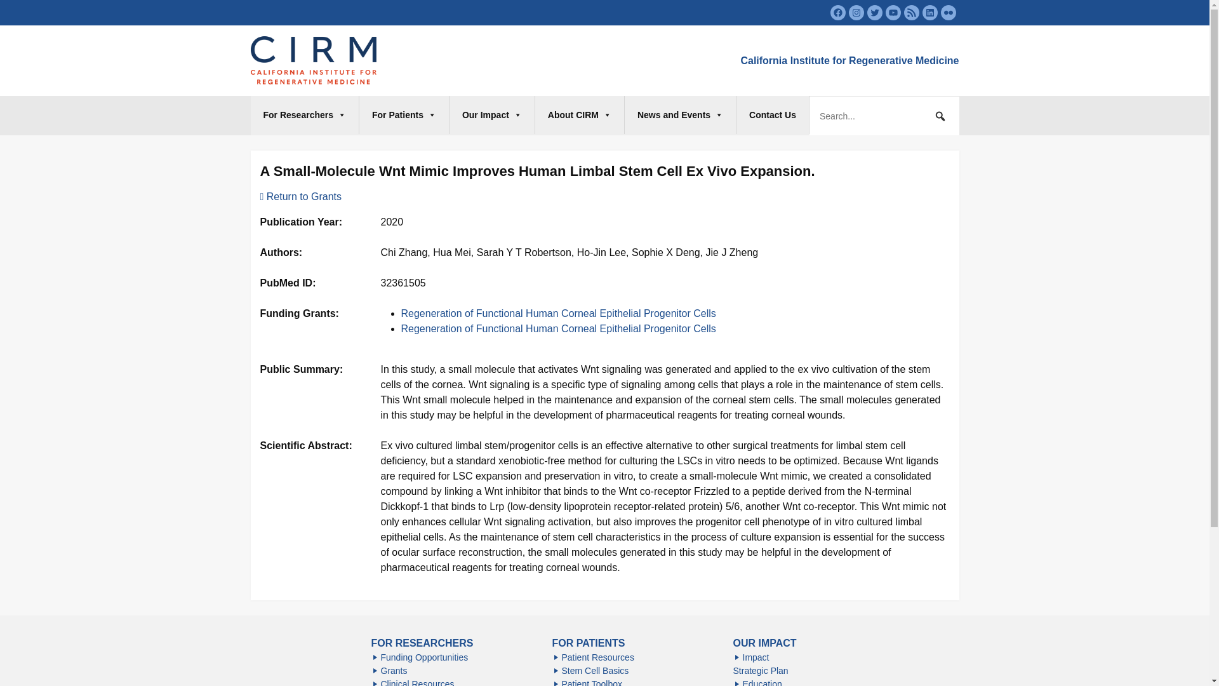 The image size is (1219, 686). Describe the element at coordinates (305, 114) in the screenshot. I see `For Researchers` at that location.